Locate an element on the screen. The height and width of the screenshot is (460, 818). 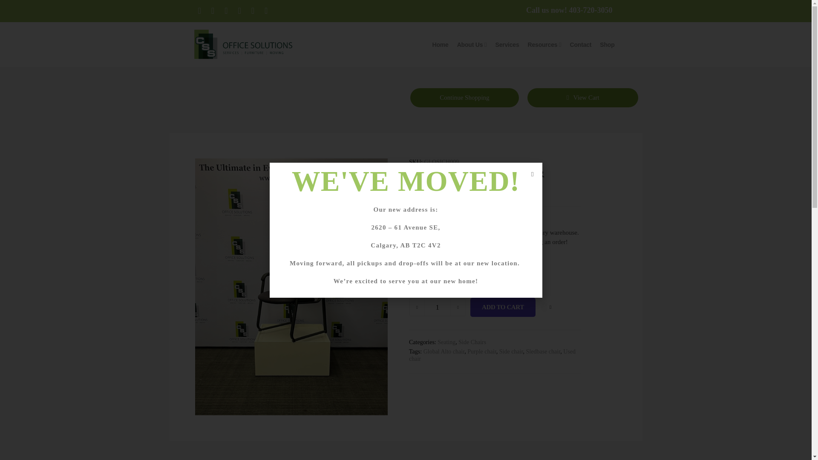
Resources is located at coordinates (543, 45).